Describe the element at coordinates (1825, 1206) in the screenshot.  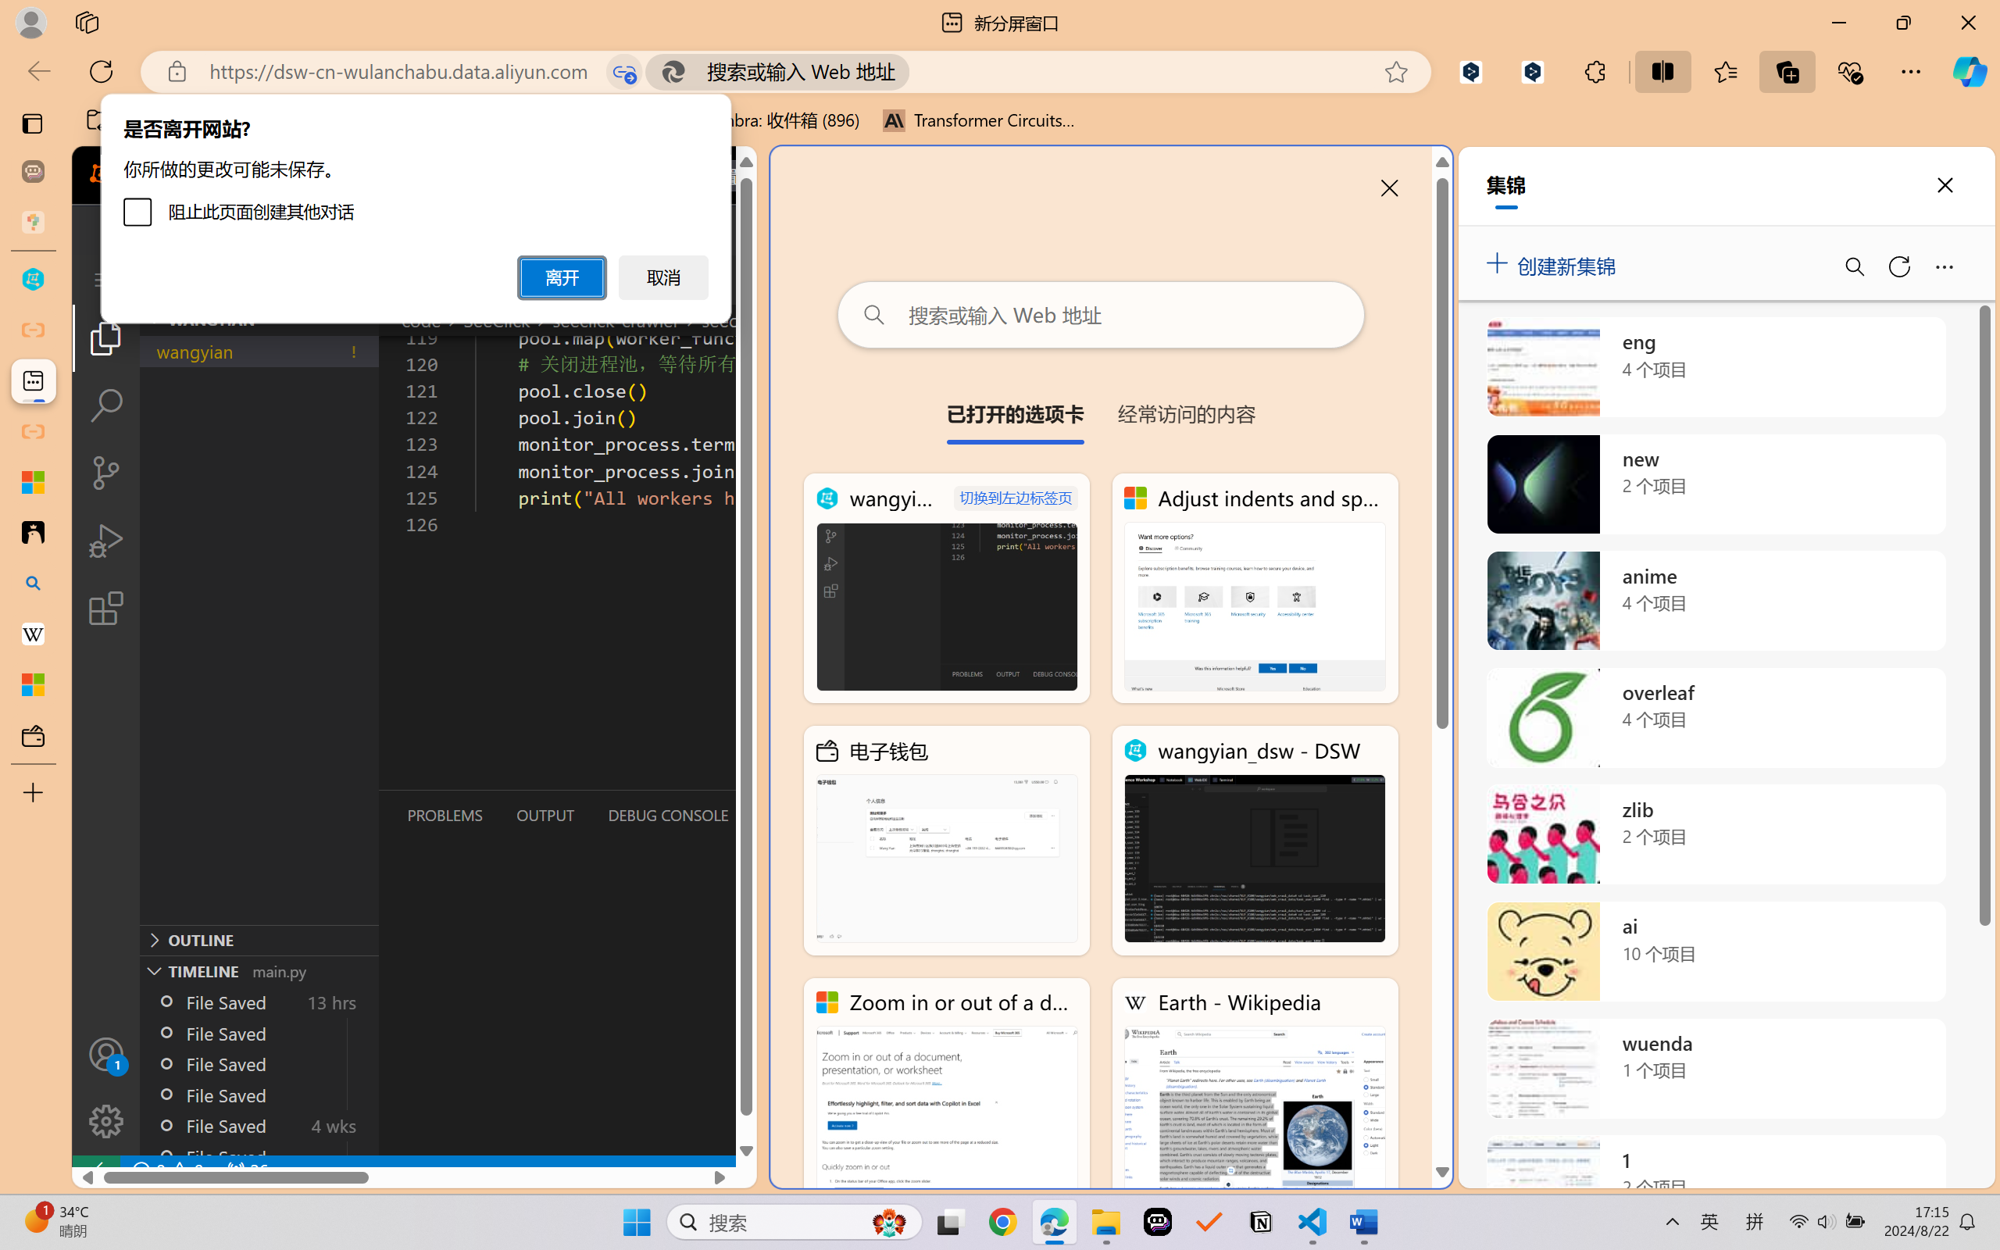
I see `Slide Show` at that location.